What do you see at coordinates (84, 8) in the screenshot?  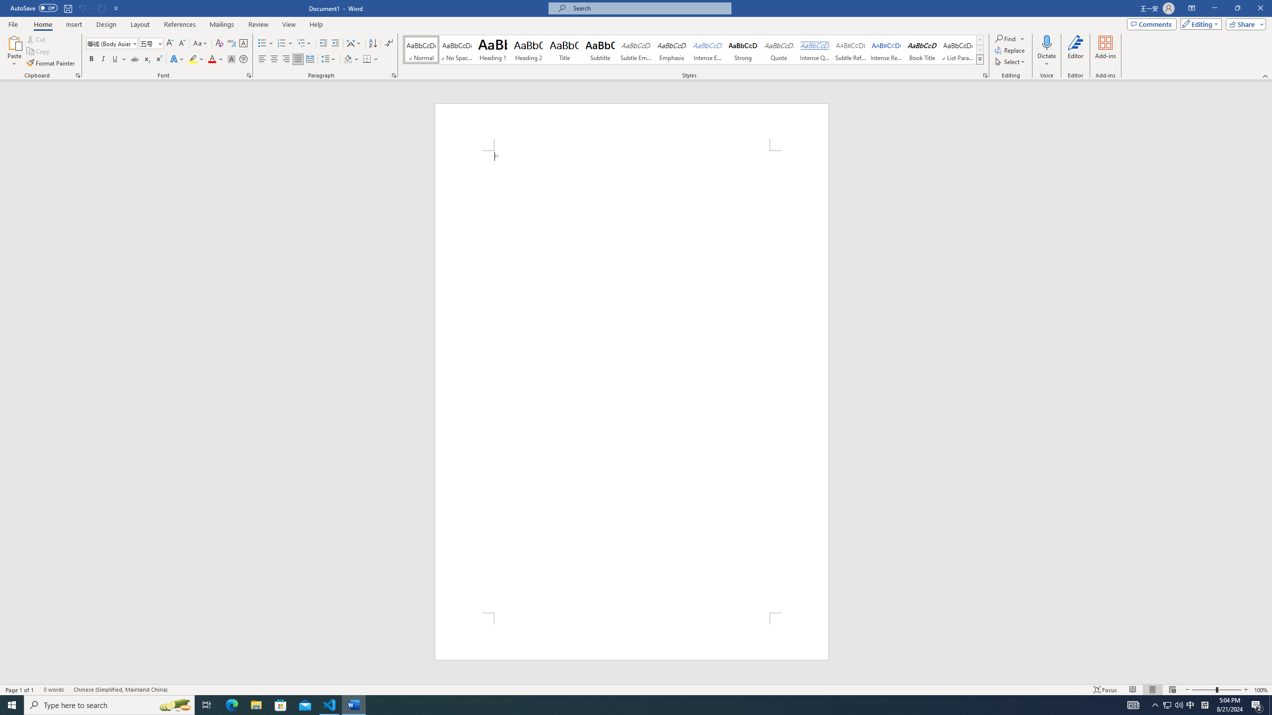 I see `Can't Undo` at bounding box center [84, 8].